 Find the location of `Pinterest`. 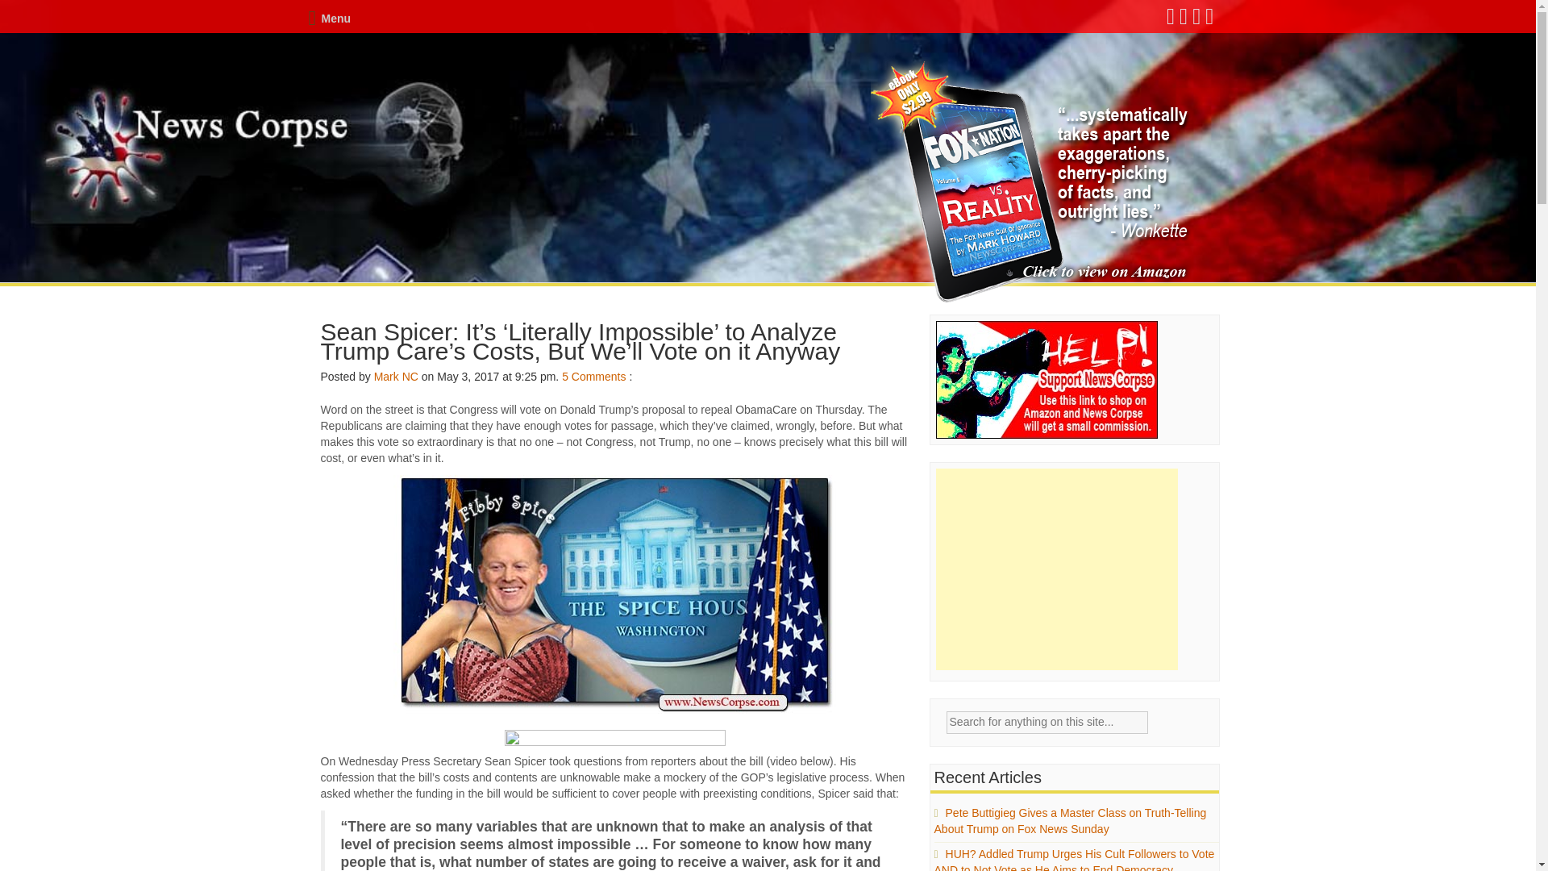

Pinterest is located at coordinates (1210, 20).